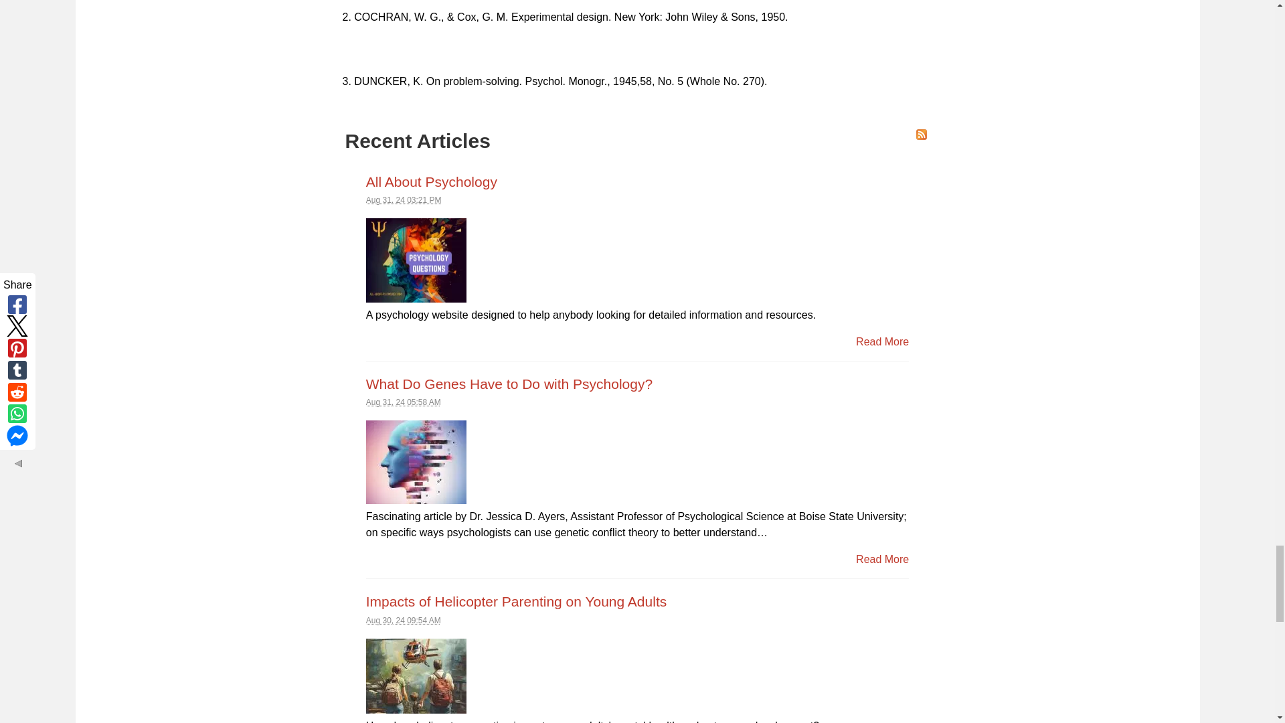 The height and width of the screenshot is (723, 1285). What do you see at coordinates (404, 199) in the screenshot?
I see `2024-08-31T15:21:50-0400` at bounding box center [404, 199].